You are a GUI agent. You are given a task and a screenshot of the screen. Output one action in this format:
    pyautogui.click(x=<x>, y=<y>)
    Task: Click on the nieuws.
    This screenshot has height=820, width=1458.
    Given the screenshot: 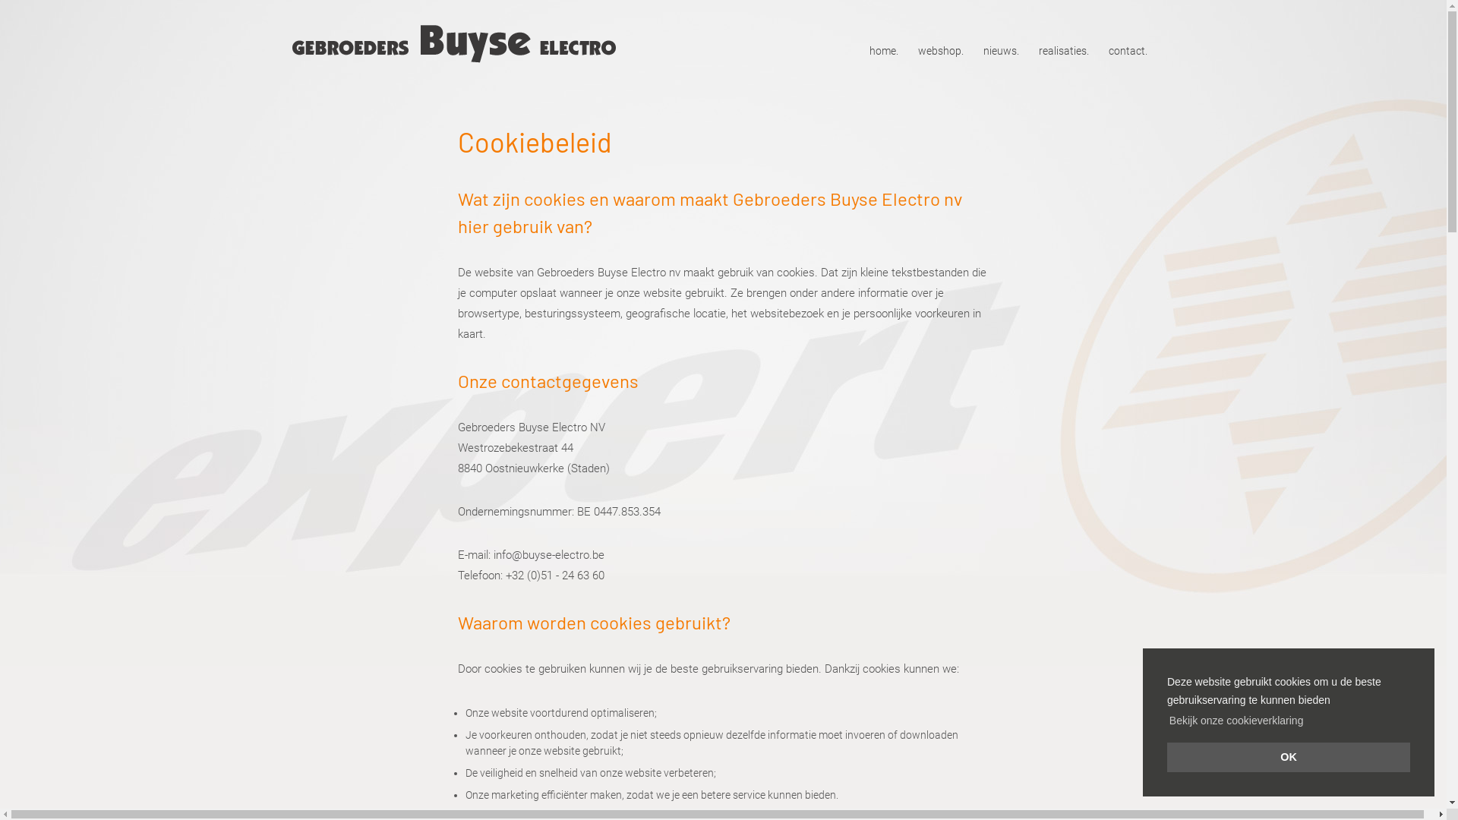 What is the action you would take?
    pyautogui.click(x=1001, y=51)
    